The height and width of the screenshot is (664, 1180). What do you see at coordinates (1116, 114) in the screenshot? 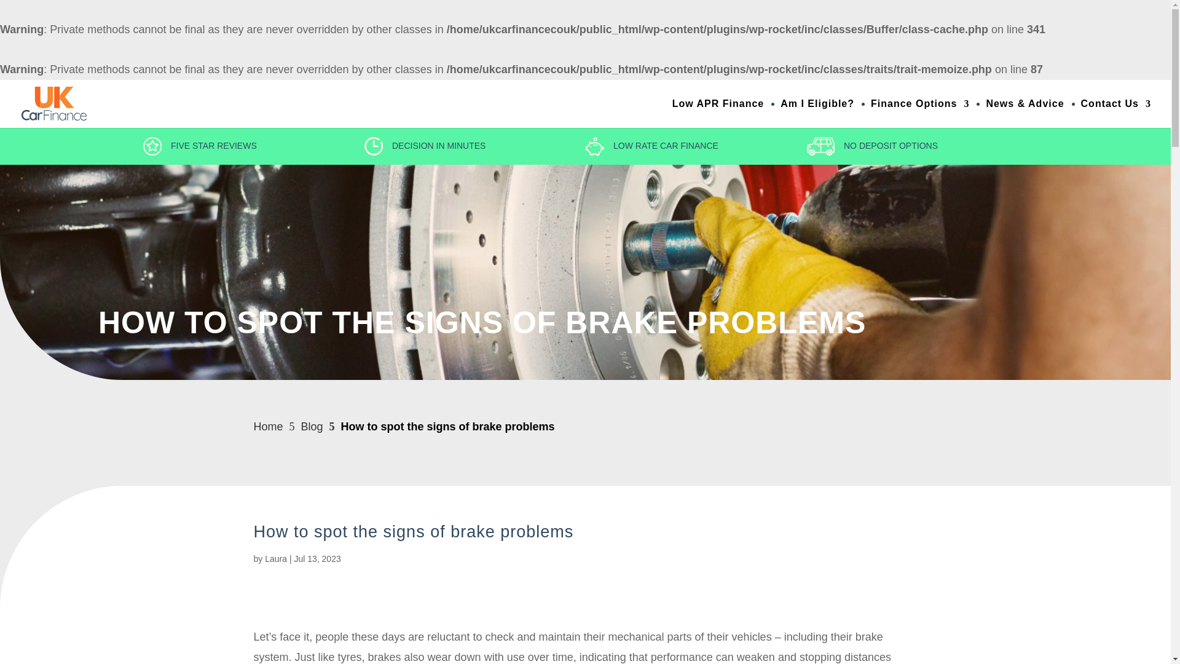
I see `Contact Us` at bounding box center [1116, 114].